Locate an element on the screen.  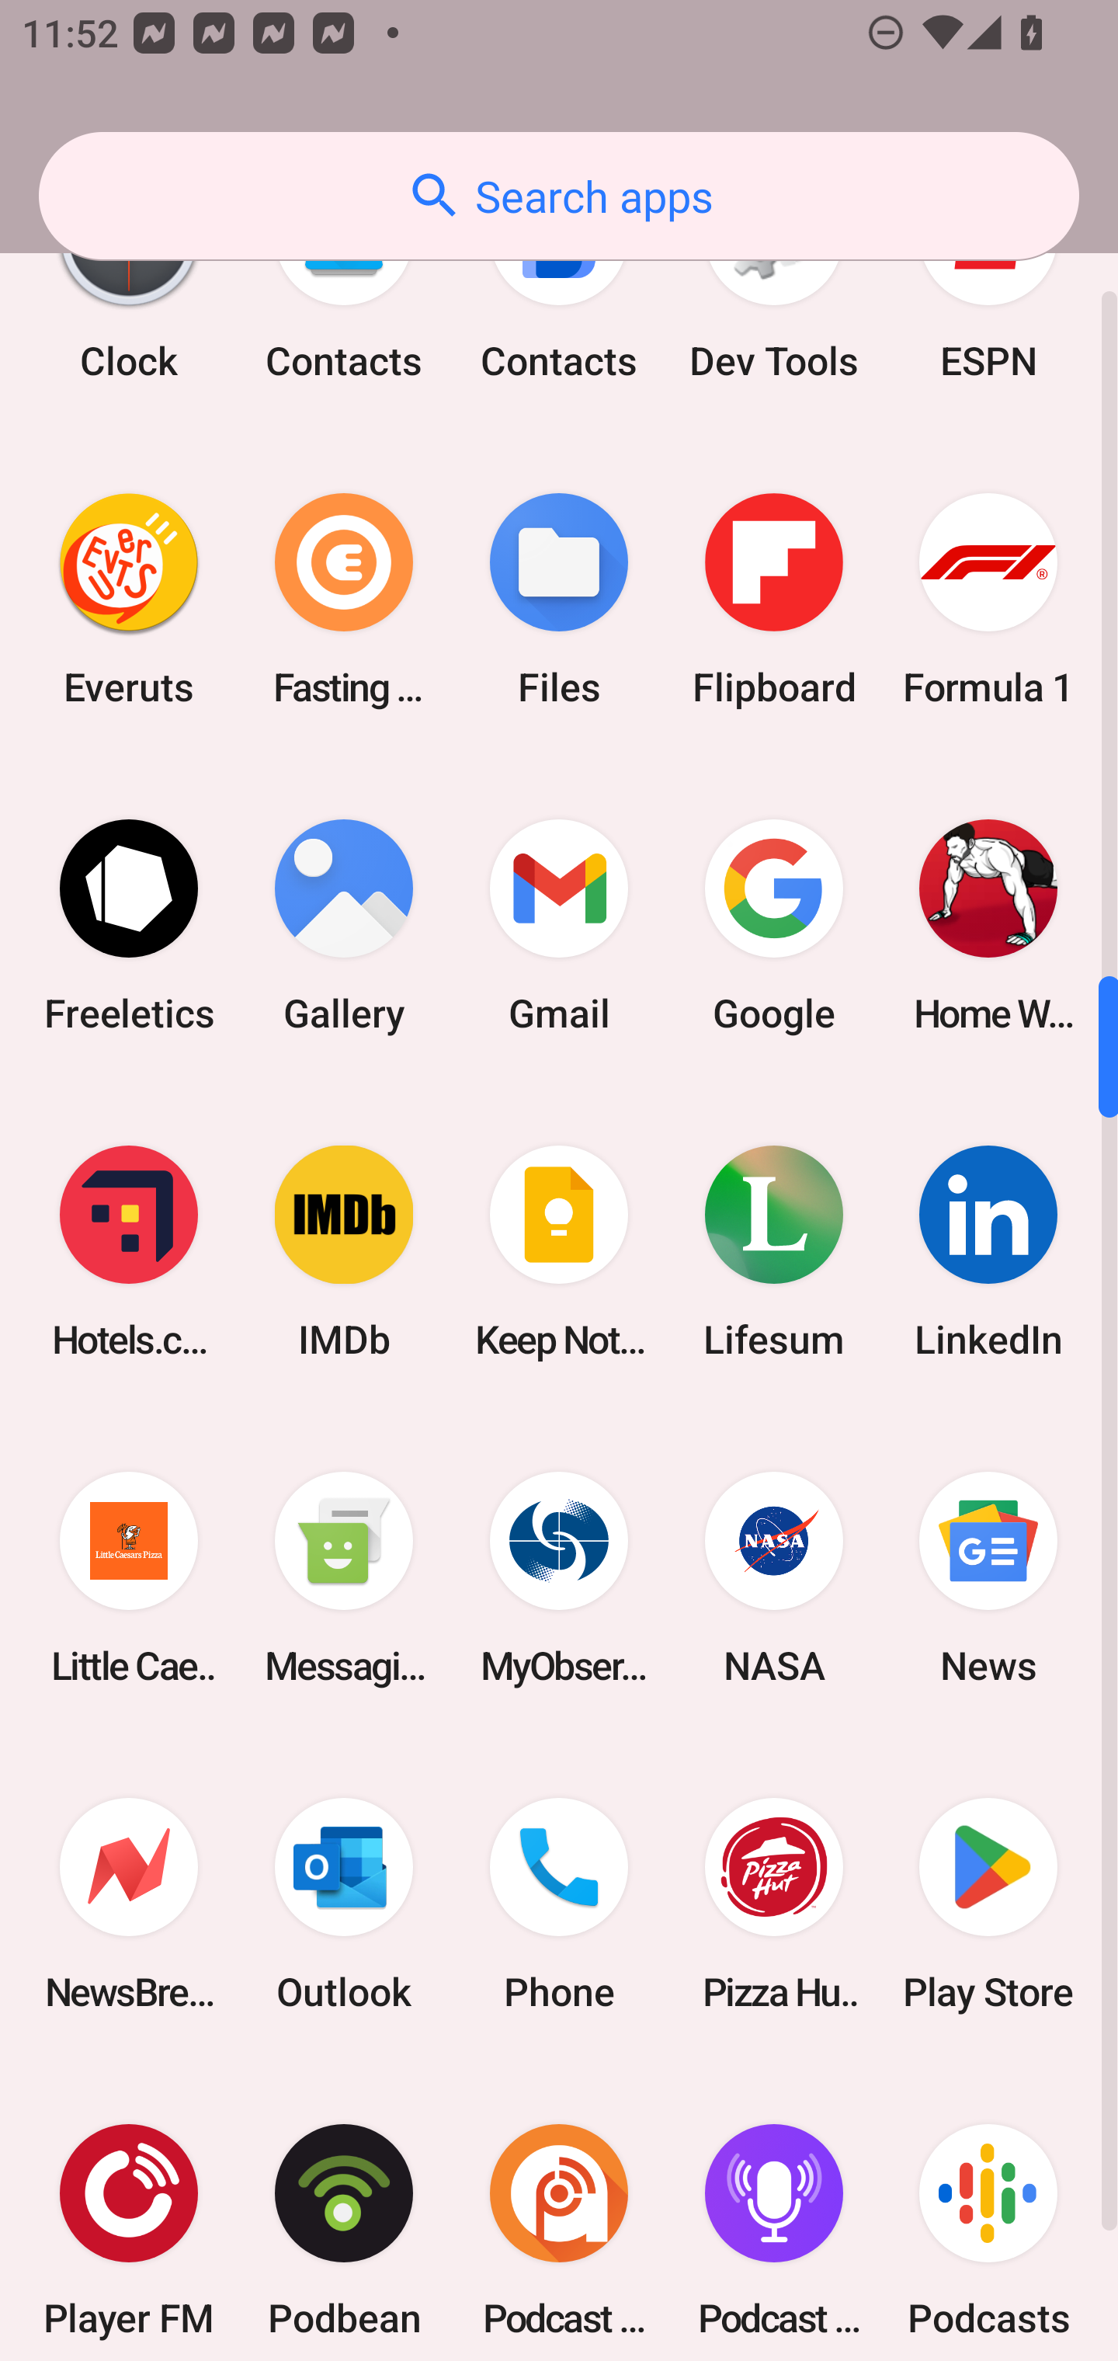
  Search apps is located at coordinates (559, 196).